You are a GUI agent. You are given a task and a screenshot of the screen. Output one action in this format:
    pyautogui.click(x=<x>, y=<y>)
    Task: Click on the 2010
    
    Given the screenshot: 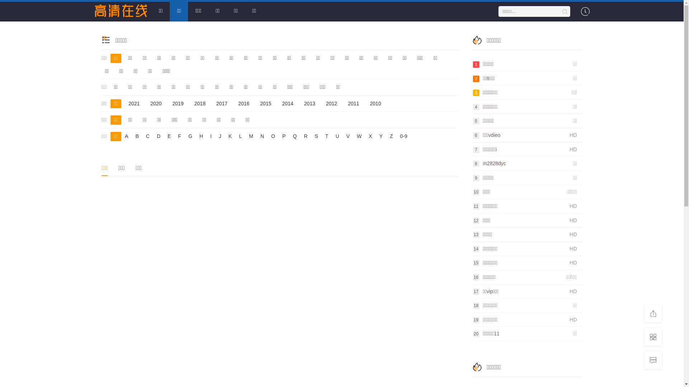 What is the action you would take?
    pyautogui.click(x=375, y=104)
    